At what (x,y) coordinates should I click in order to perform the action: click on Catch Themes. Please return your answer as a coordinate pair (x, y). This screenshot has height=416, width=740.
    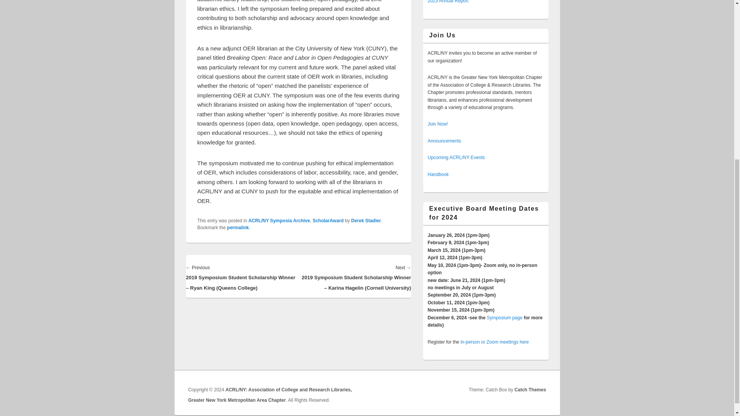
    Looking at the image, I should click on (530, 390).